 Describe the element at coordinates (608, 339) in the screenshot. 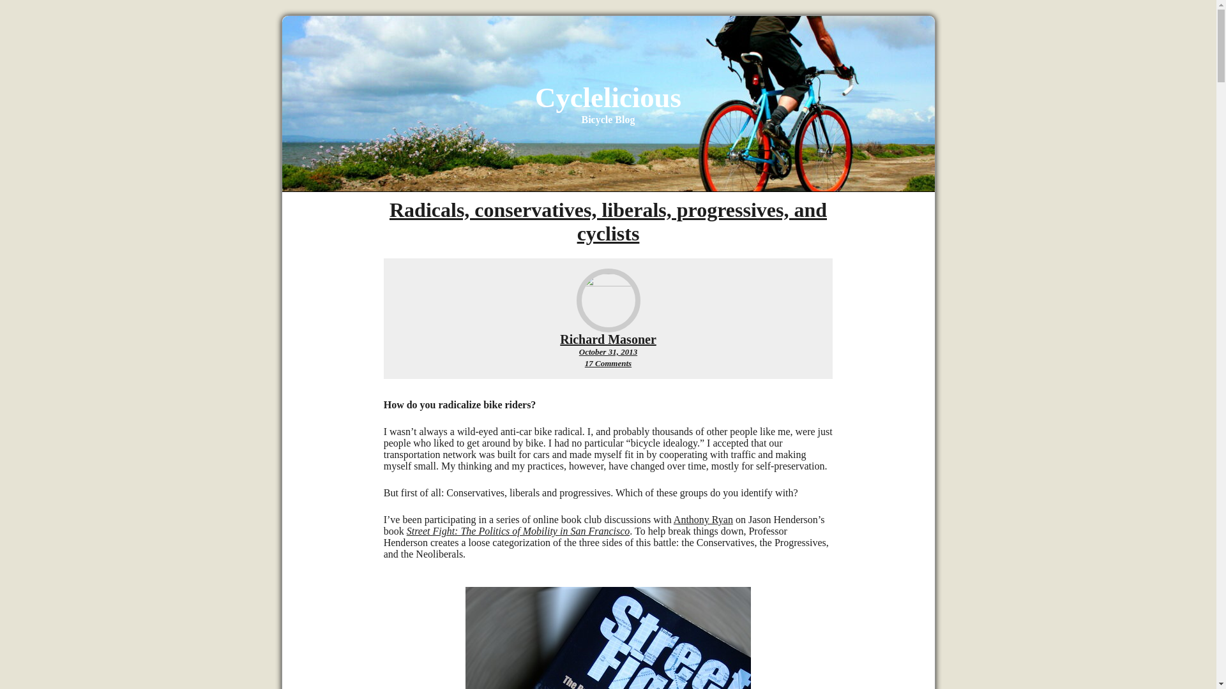

I see `View all posts by Richard Masoner` at that location.